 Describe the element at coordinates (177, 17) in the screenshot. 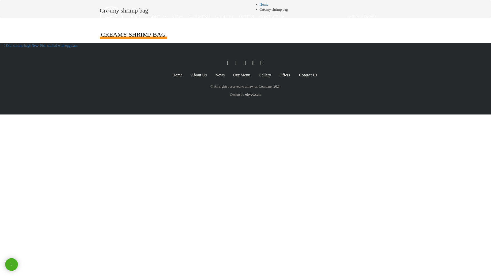

I see `NEWS` at that location.